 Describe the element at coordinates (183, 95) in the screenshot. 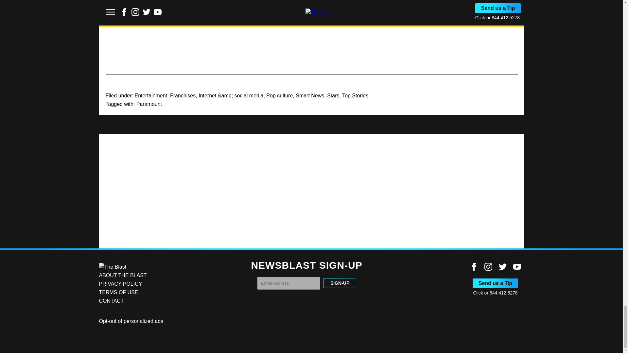

I see `Franchises` at that location.